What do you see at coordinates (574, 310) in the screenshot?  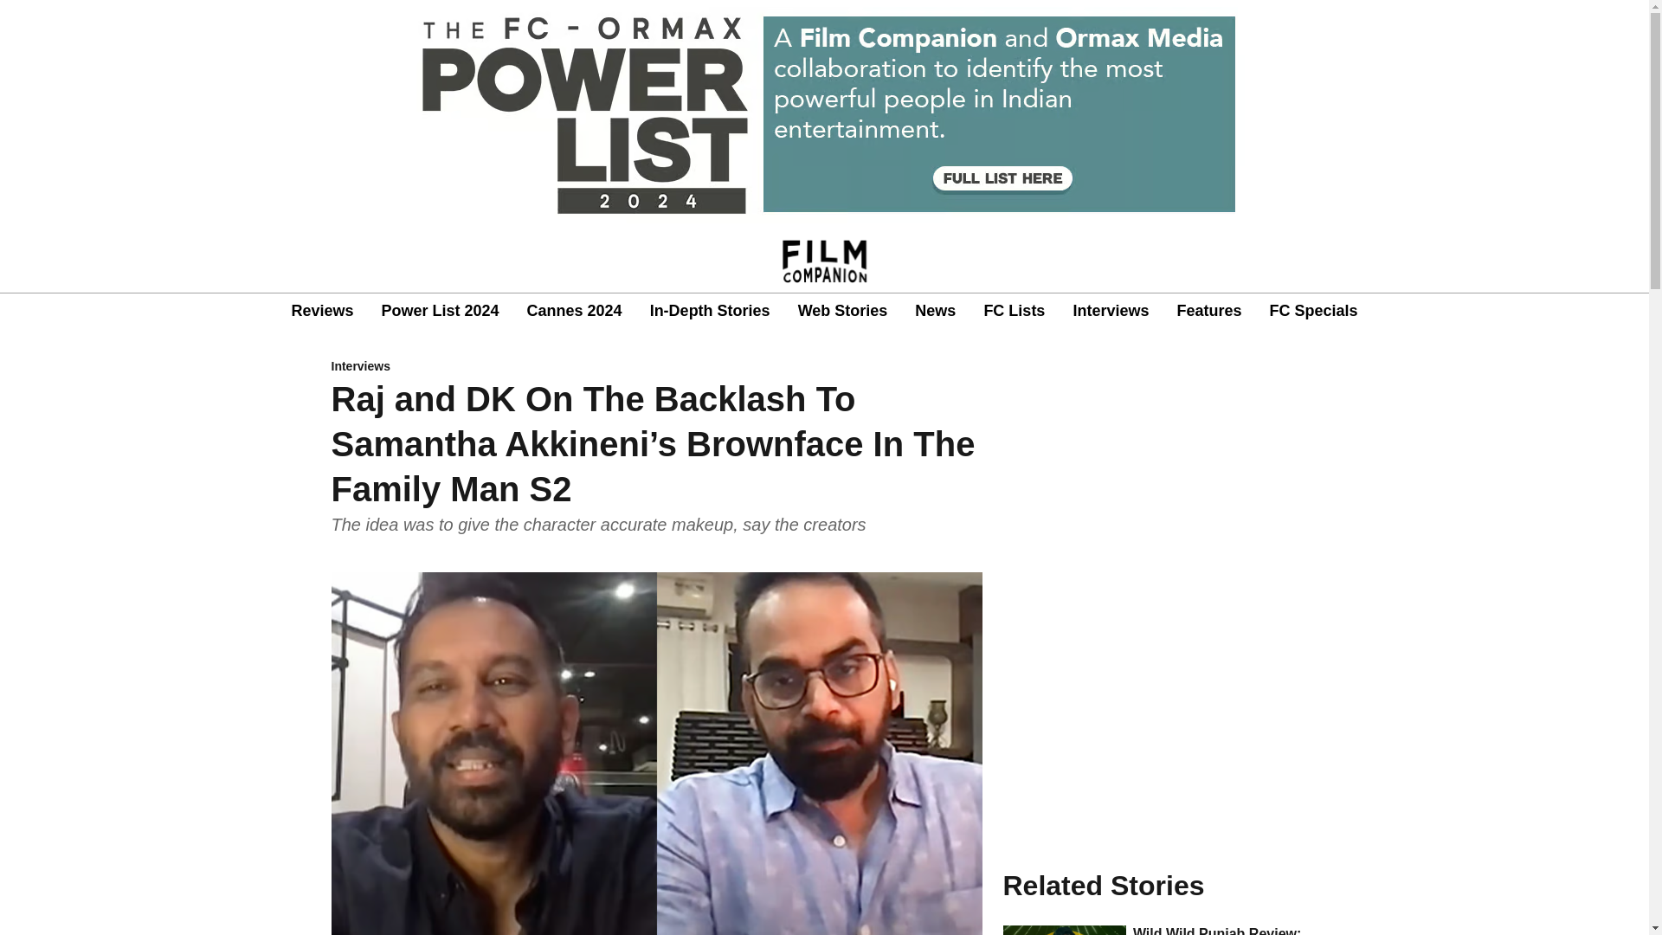 I see `Cannes 2024` at bounding box center [574, 310].